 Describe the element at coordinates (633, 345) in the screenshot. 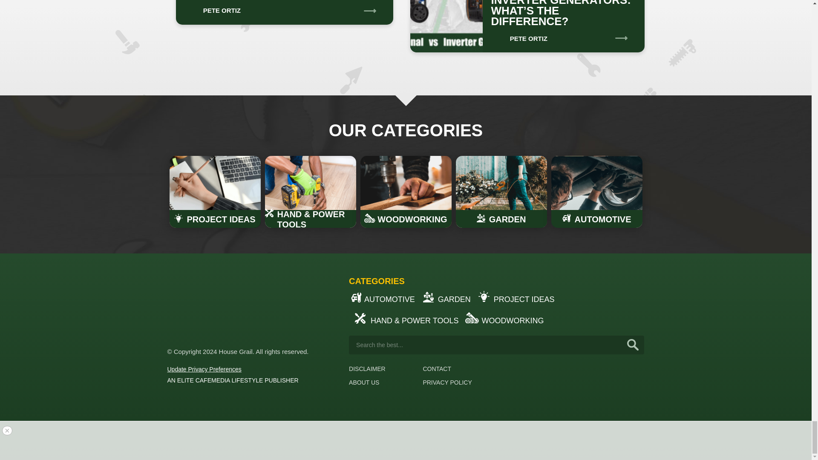

I see `Search` at that location.